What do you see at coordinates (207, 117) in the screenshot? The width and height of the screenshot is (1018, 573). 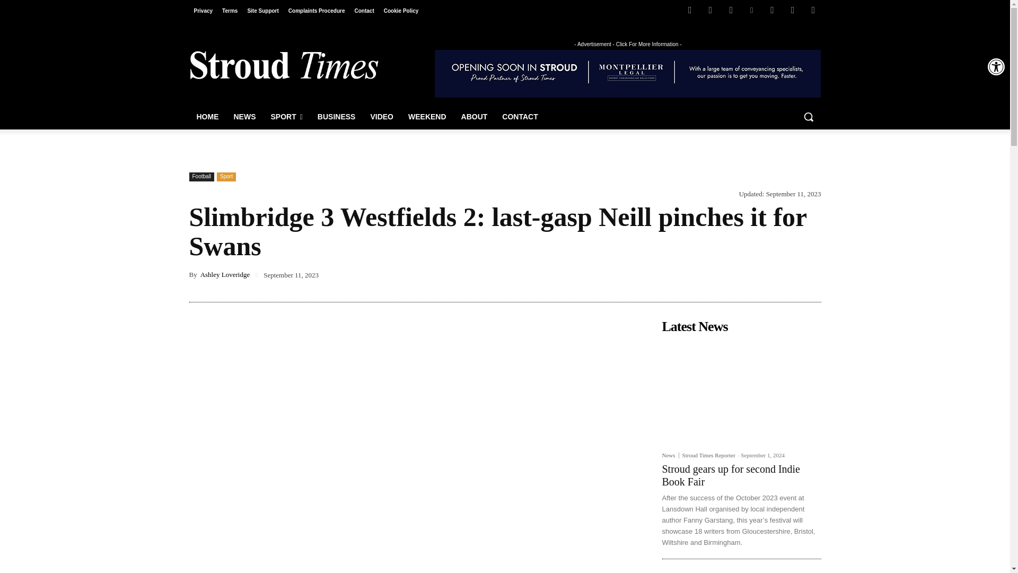 I see `HOME` at bounding box center [207, 117].